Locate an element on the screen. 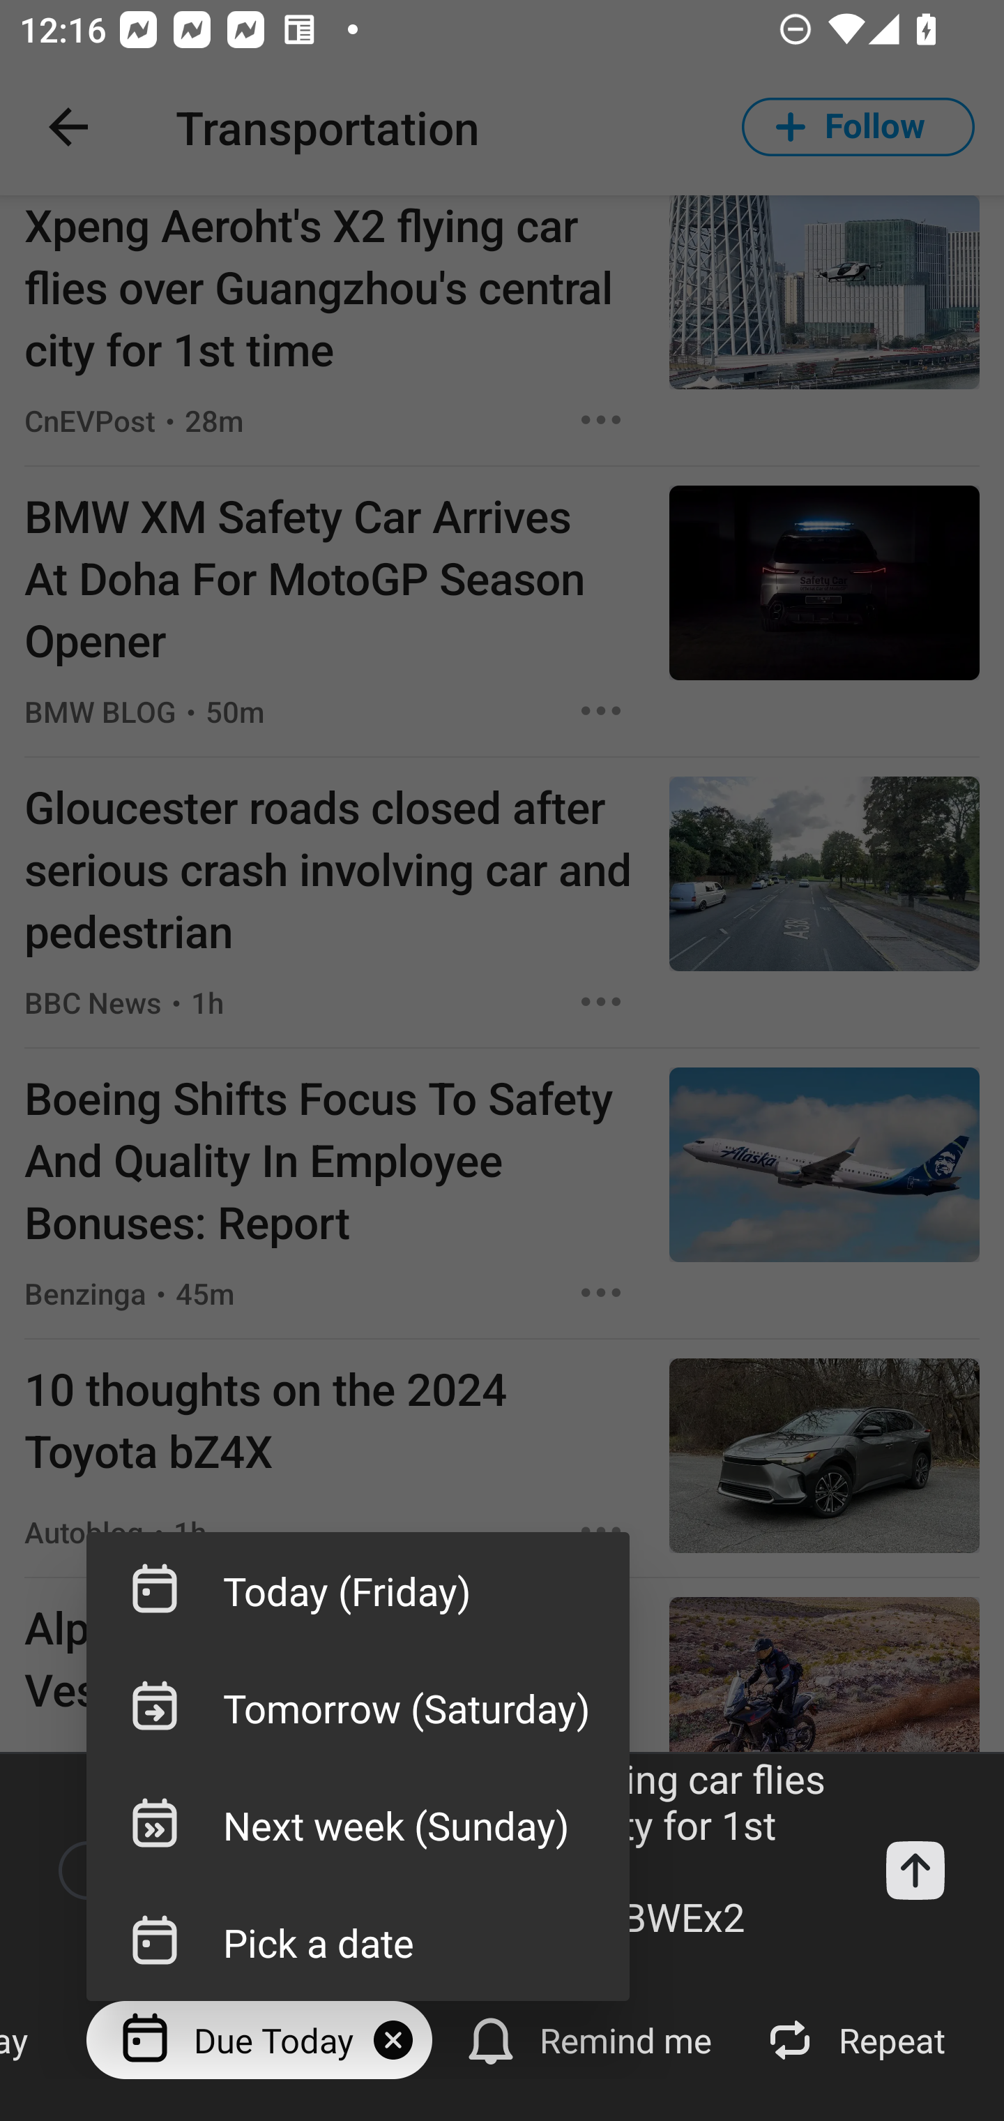  Today (Friday)1 in 4 Today (Friday) is located at coordinates (357, 1591).